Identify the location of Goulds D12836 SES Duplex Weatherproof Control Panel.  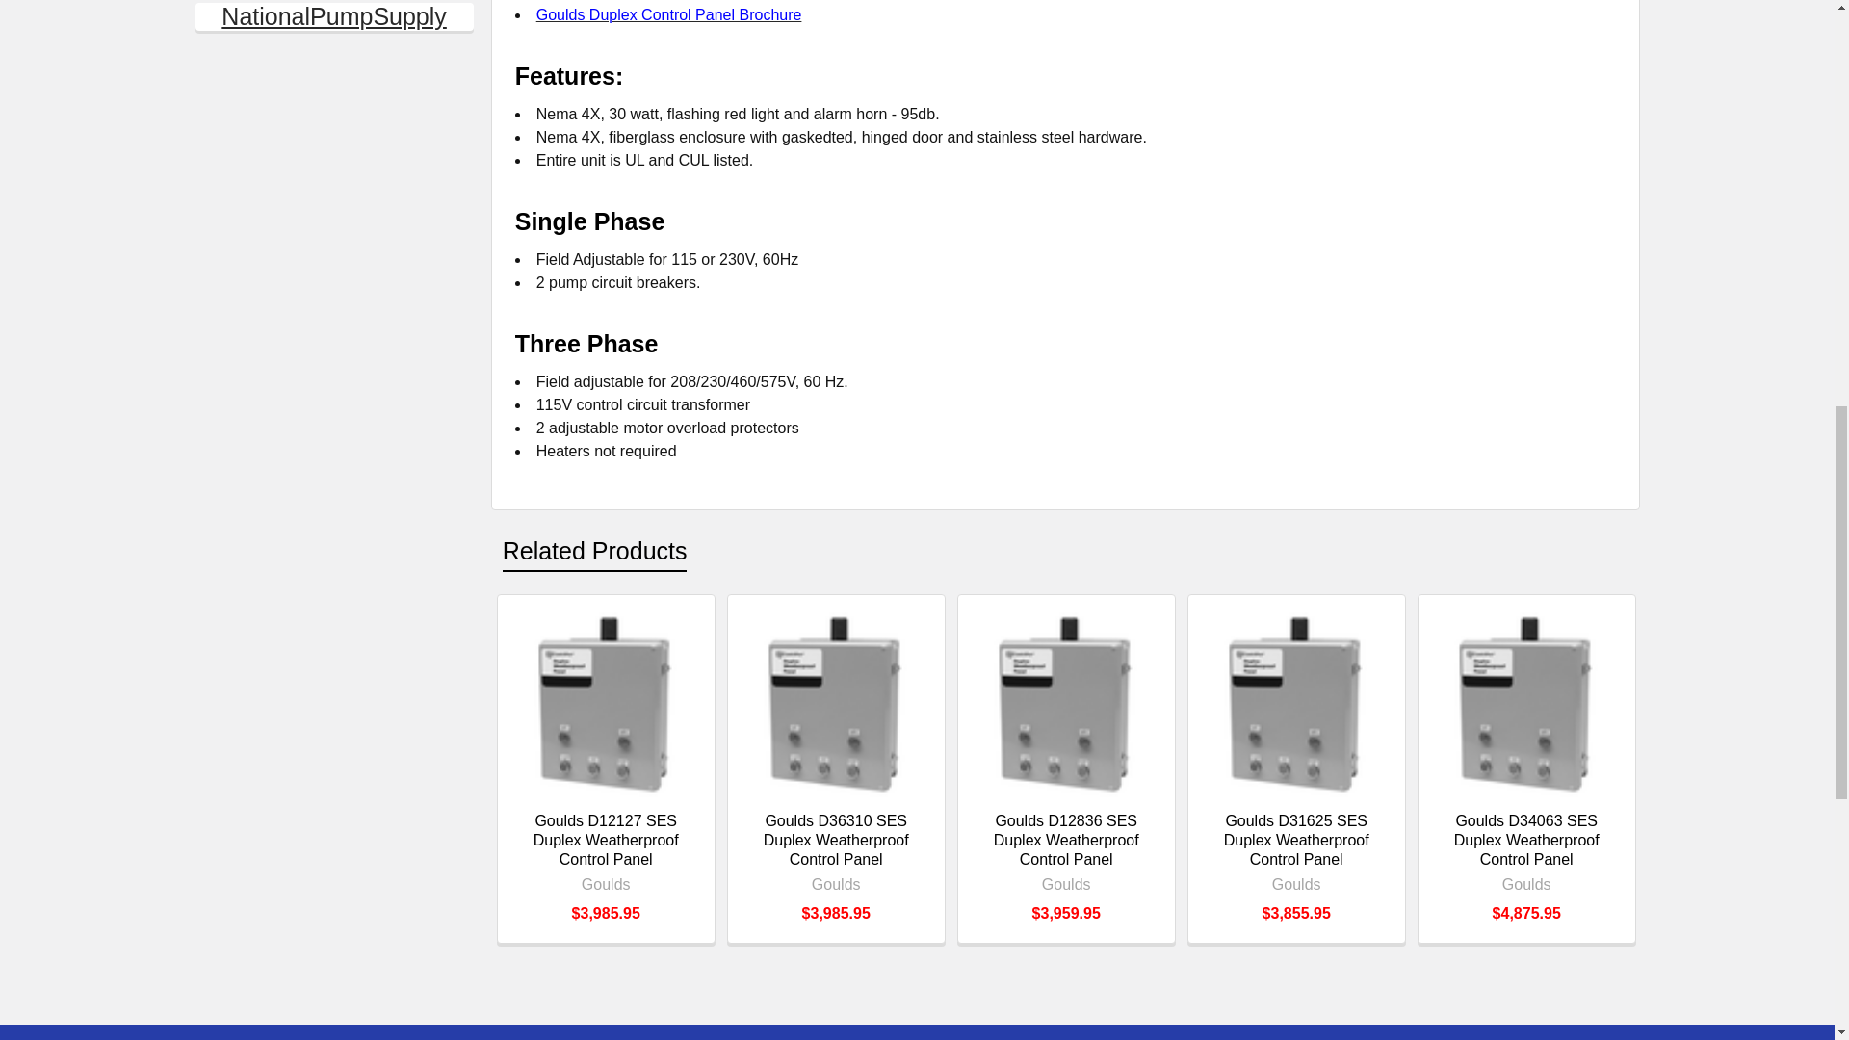
(1065, 703).